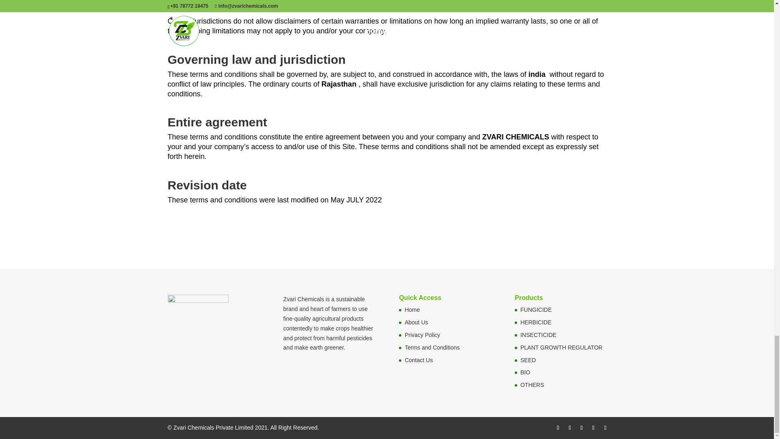  I want to click on INSECTICIDE, so click(538, 335).